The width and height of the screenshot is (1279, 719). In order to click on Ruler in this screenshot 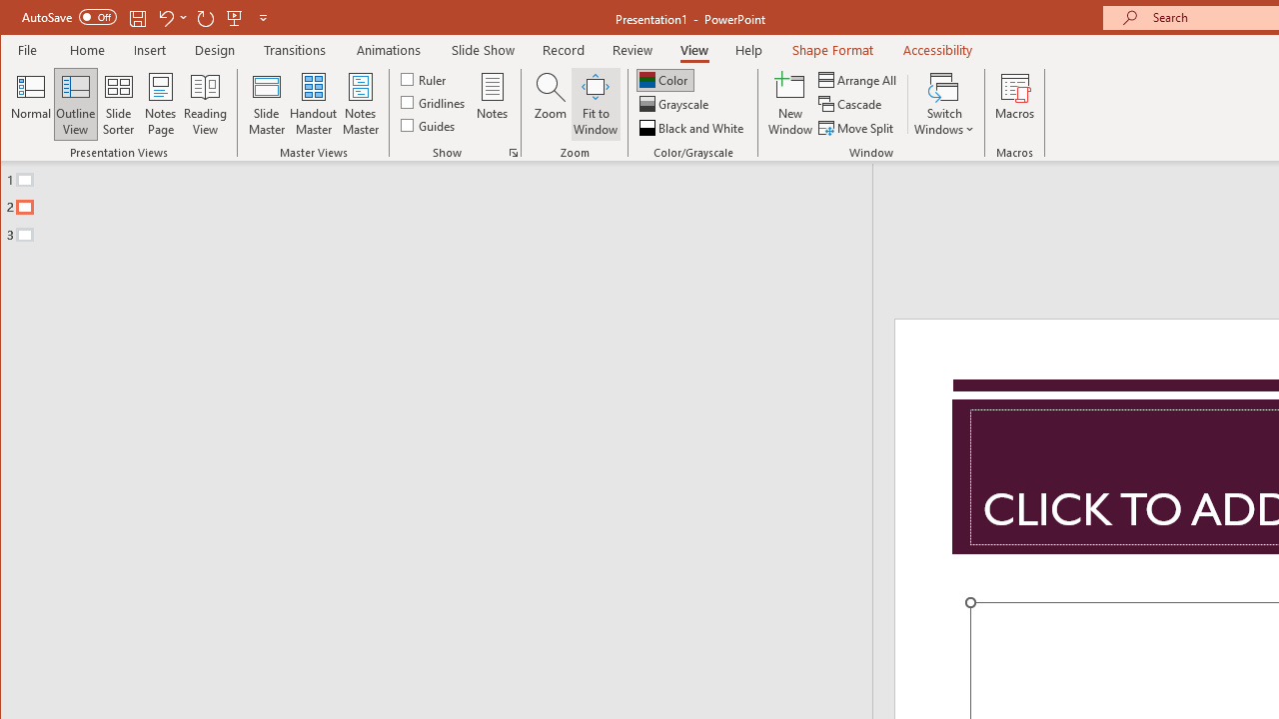, I will do `click(426, 78)`.